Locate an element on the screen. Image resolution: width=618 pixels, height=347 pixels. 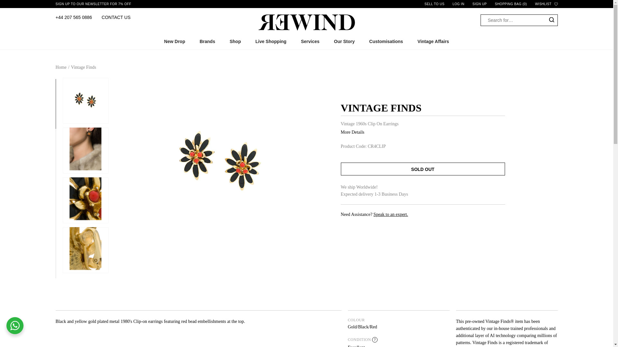
WISHLIST GENERATED WITH AVOCODE.HEART-LINE is located at coordinates (546, 4).